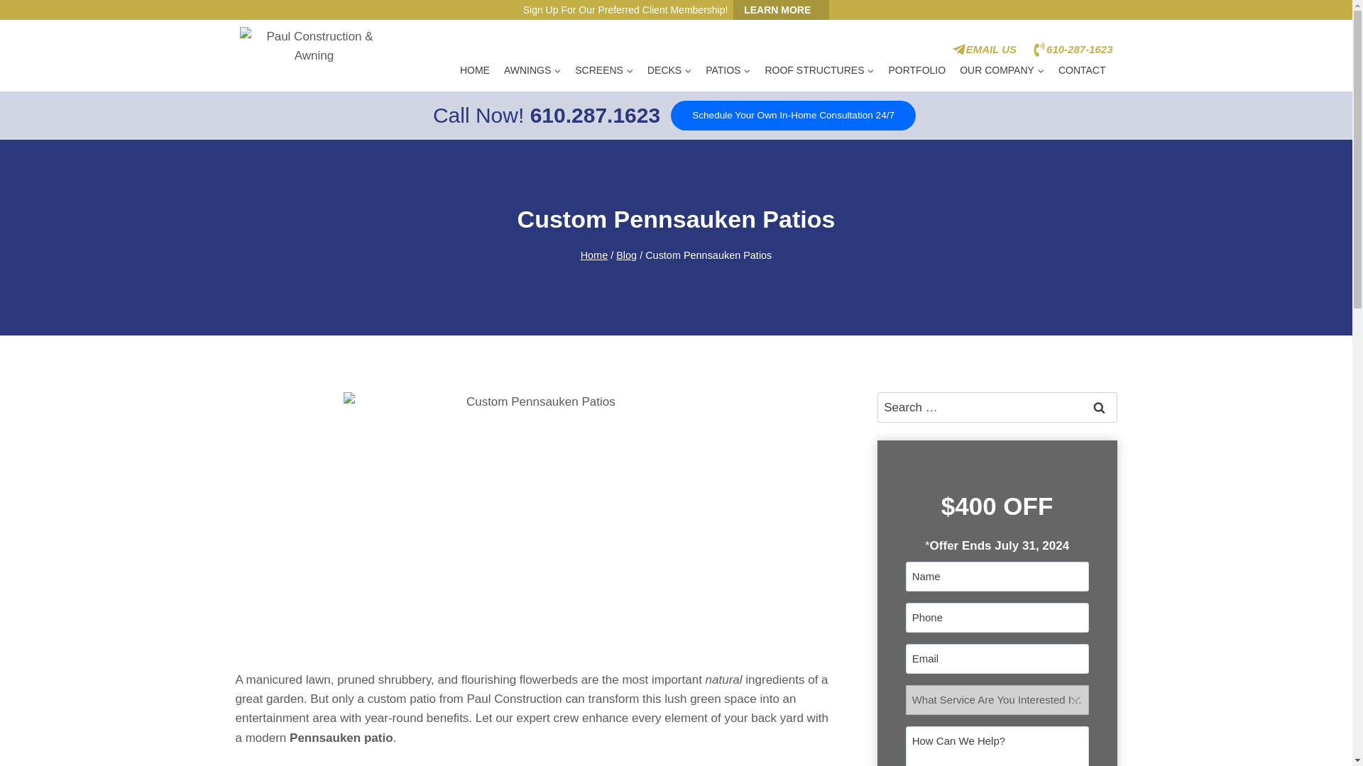 This screenshot has width=1363, height=766. I want to click on SCREENS, so click(604, 71).